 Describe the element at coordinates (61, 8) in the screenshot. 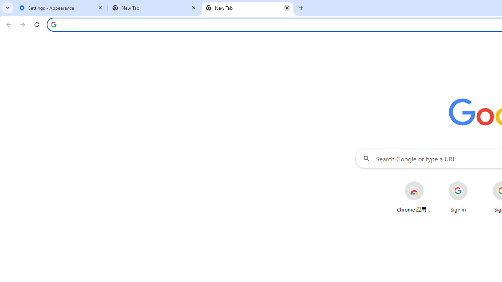

I see `Settings - Appearance` at that location.